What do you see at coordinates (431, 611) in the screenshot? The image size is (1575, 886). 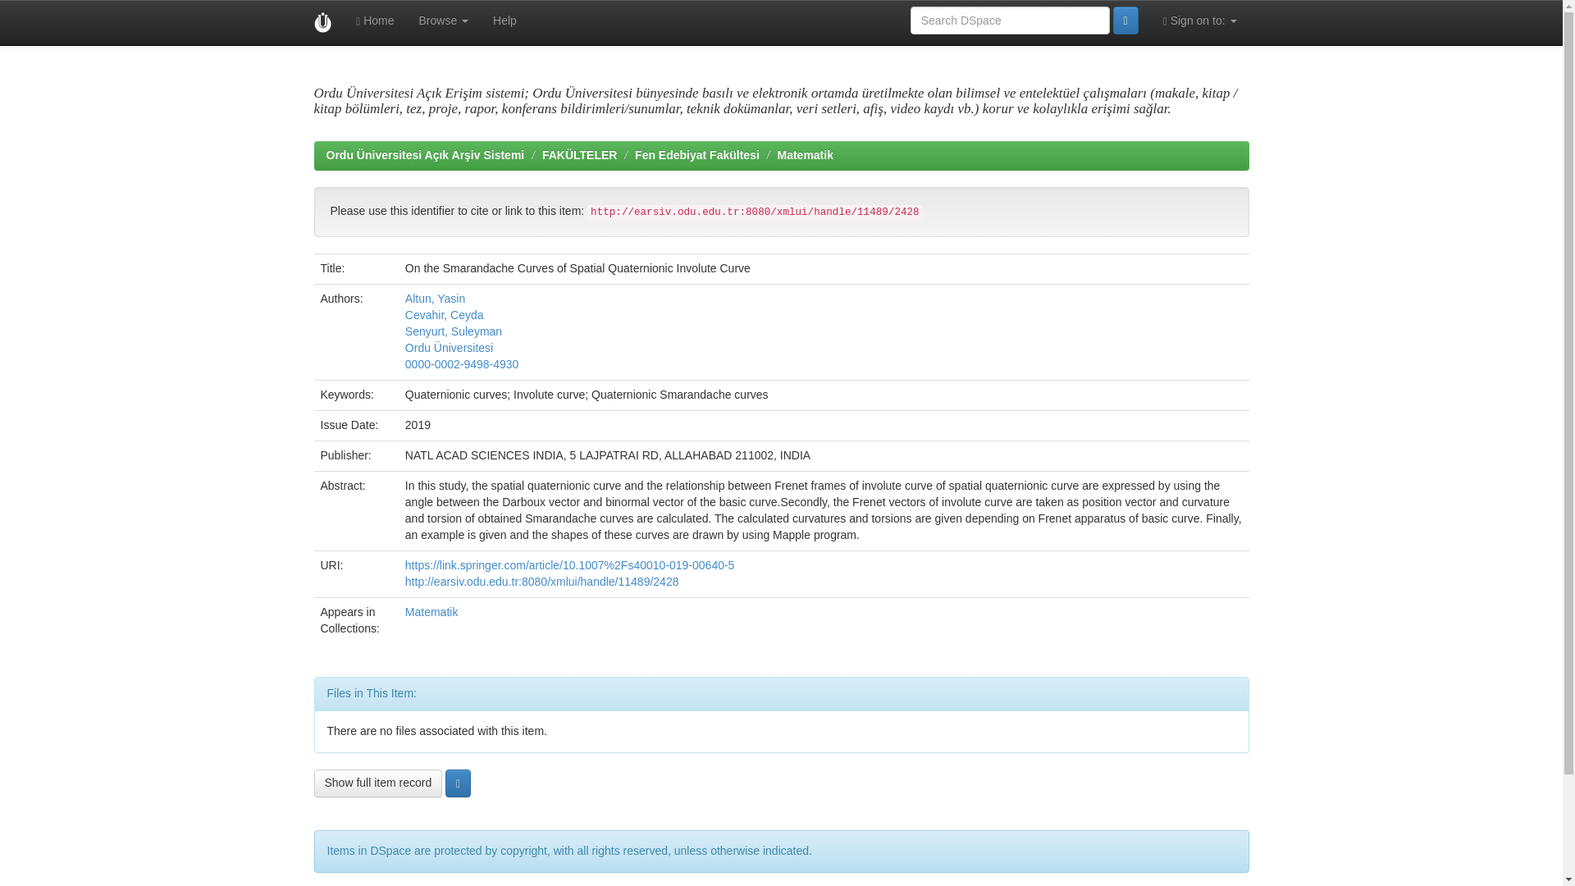 I see `Matematik` at bounding box center [431, 611].